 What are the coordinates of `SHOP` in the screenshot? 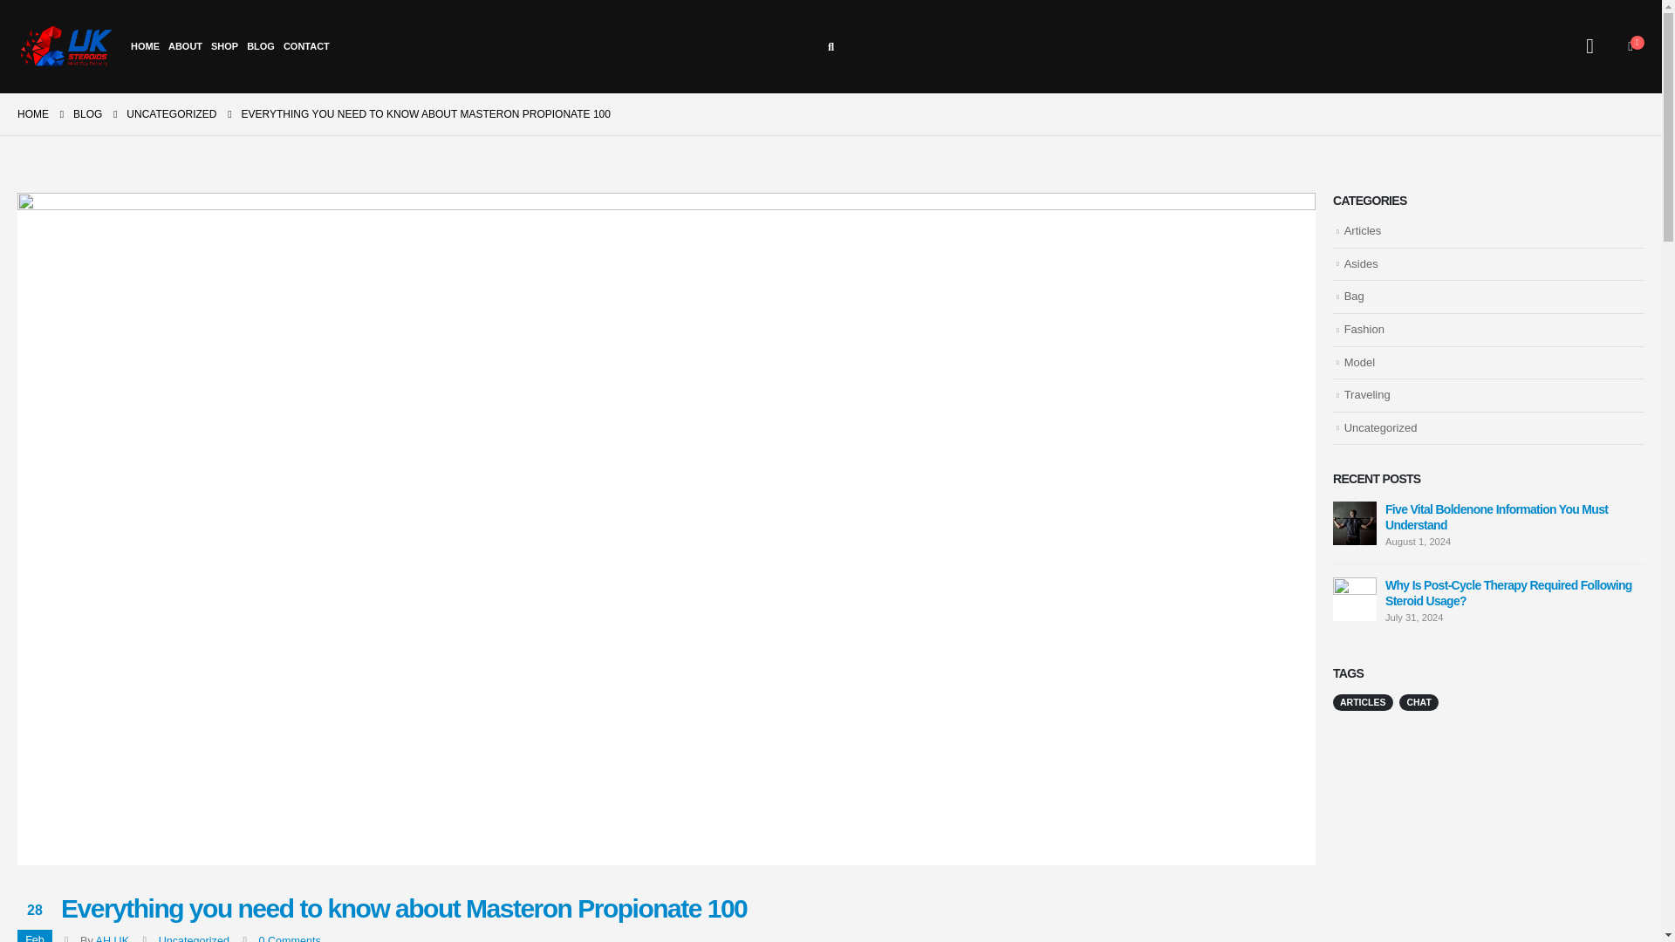 It's located at (224, 45).